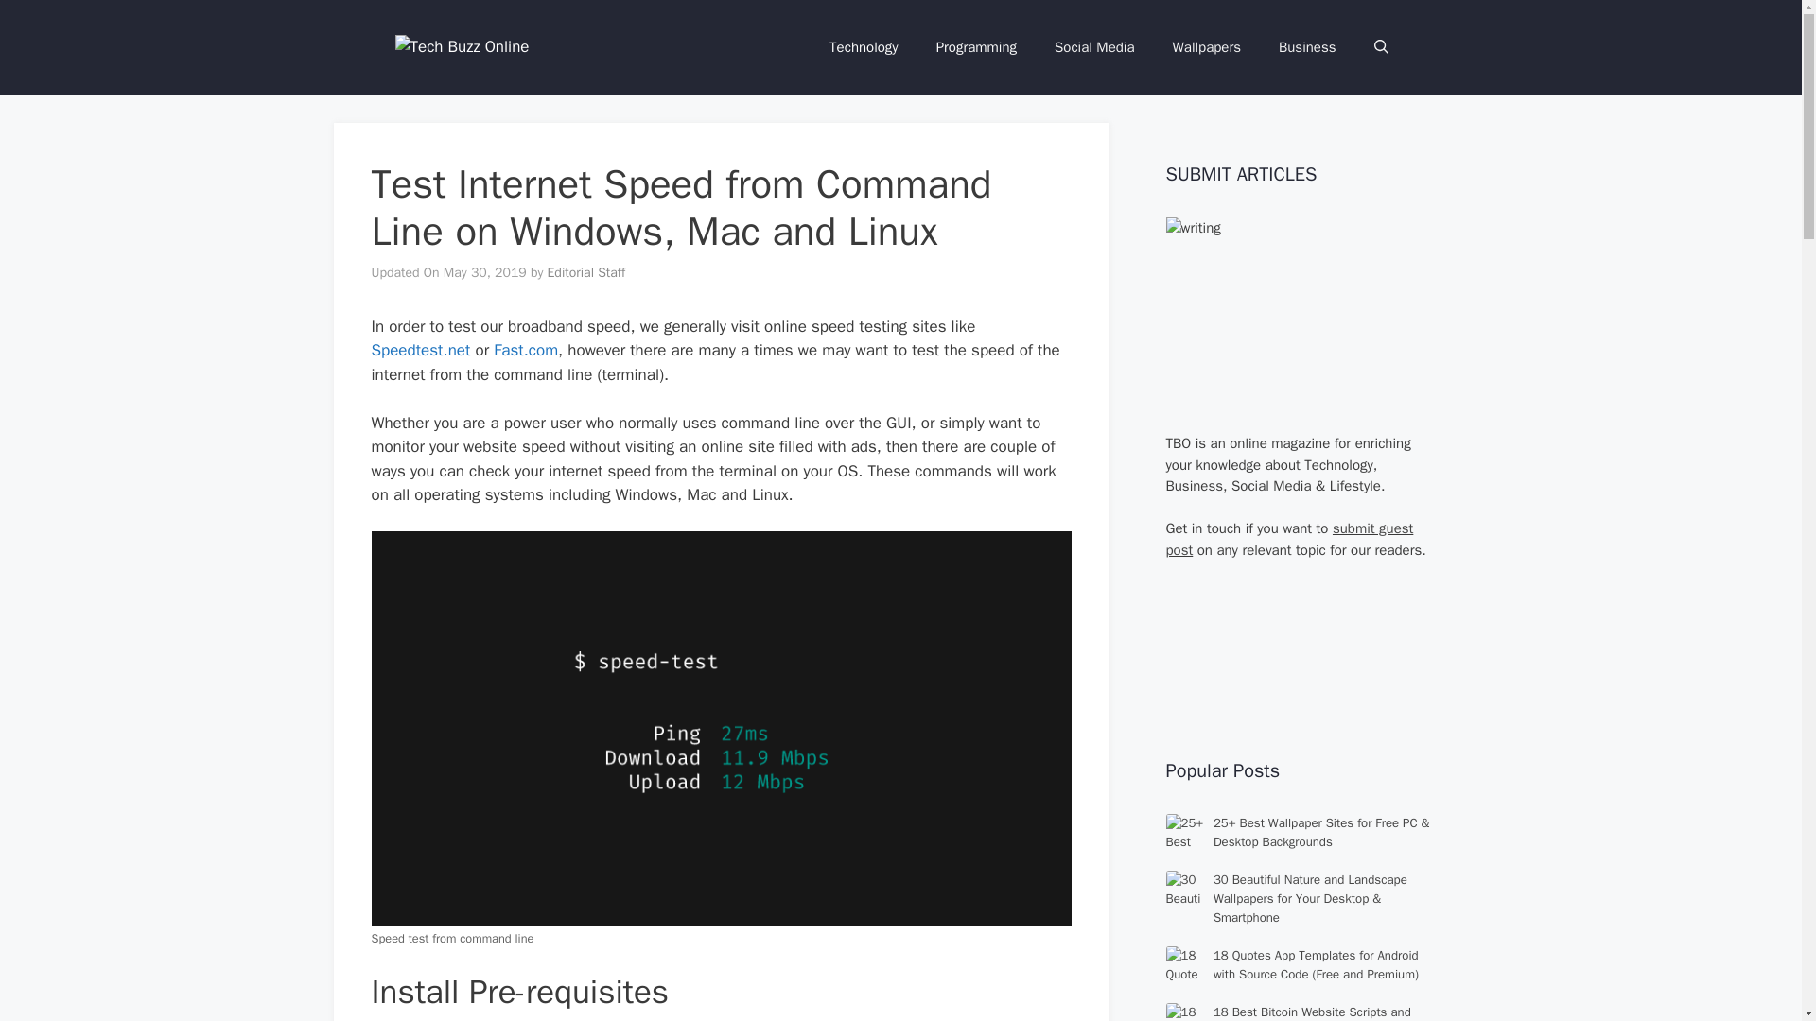  Describe the element at coordinates (863, 47) in the screenshot. I see `Technology` at that location.